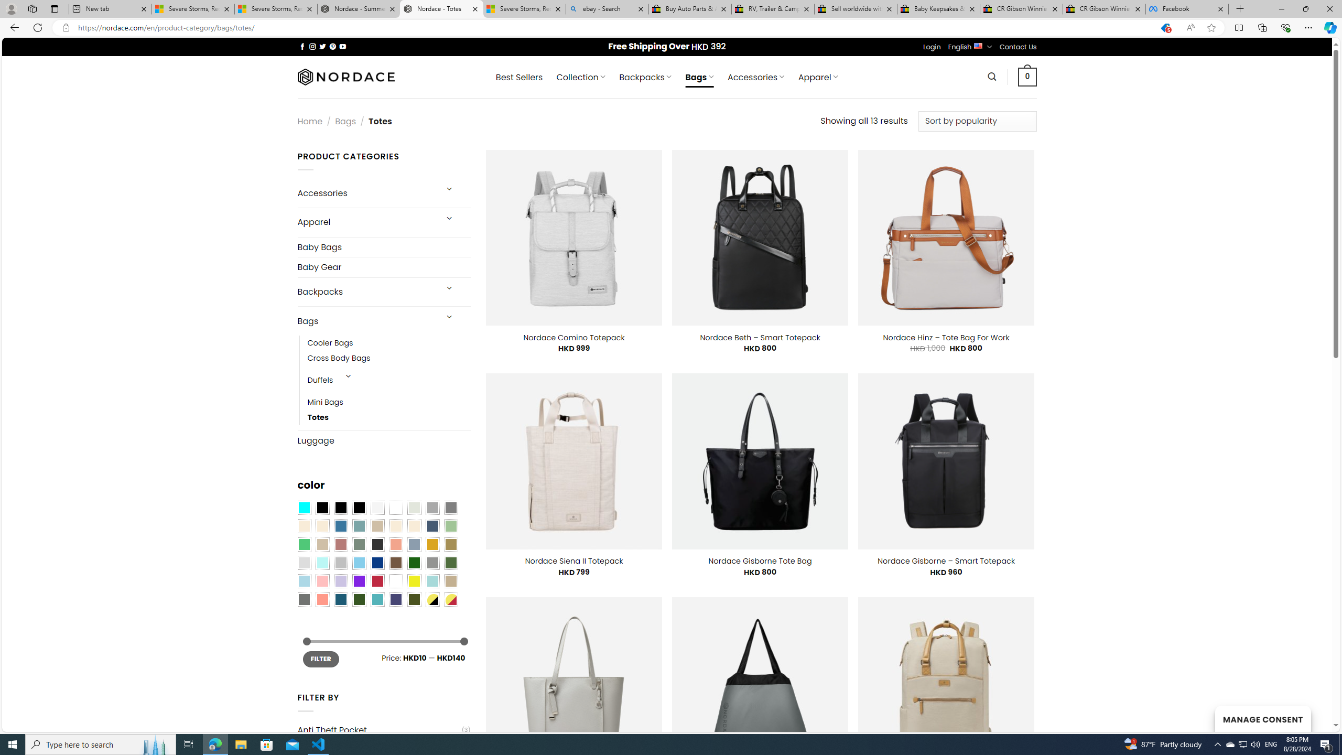 This screenshot has height=755, width=1342. What do you see at coordinates (377, 599) in the screenshot?
I see `Teal` at bounding box center [377, 599].